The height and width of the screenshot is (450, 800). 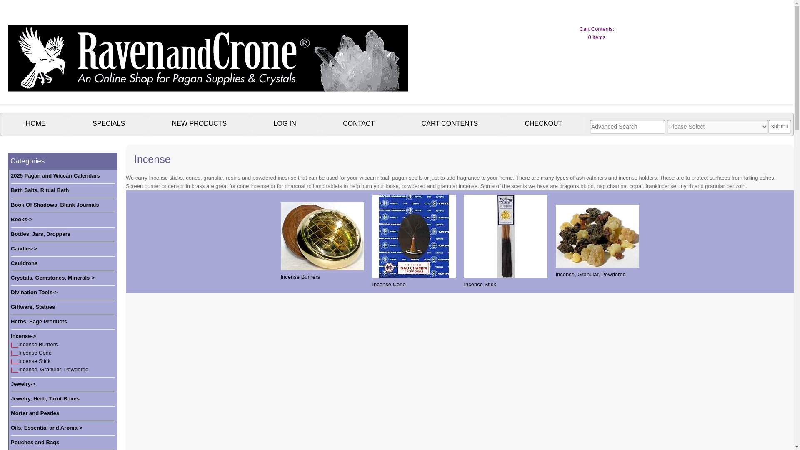 I want to click on Herbs, Sage Products, so click(x=39, y=322).